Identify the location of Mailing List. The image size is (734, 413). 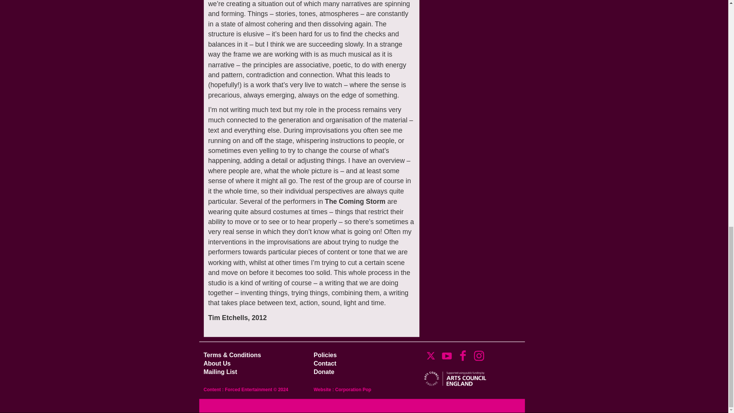
(323, 363).